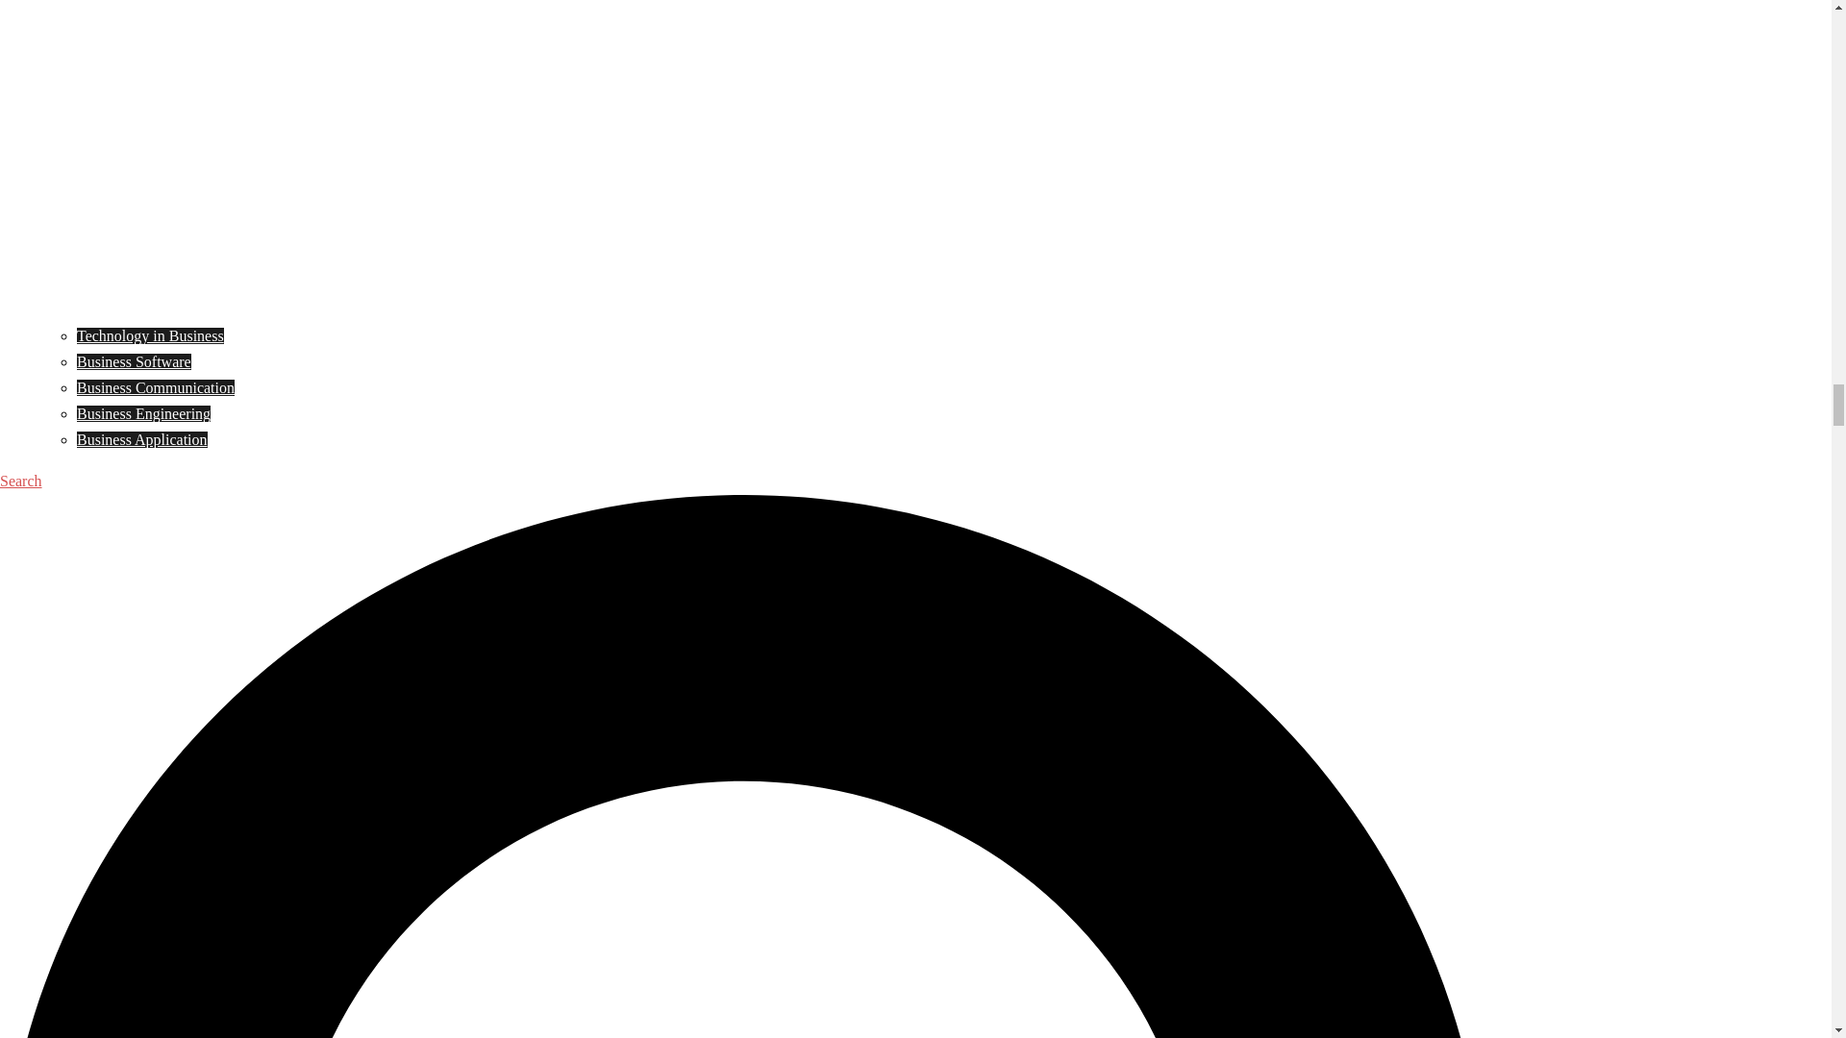 The height and width of the screenshot is (1038, 1846). I want to click on Business Software, so click(135, 361).